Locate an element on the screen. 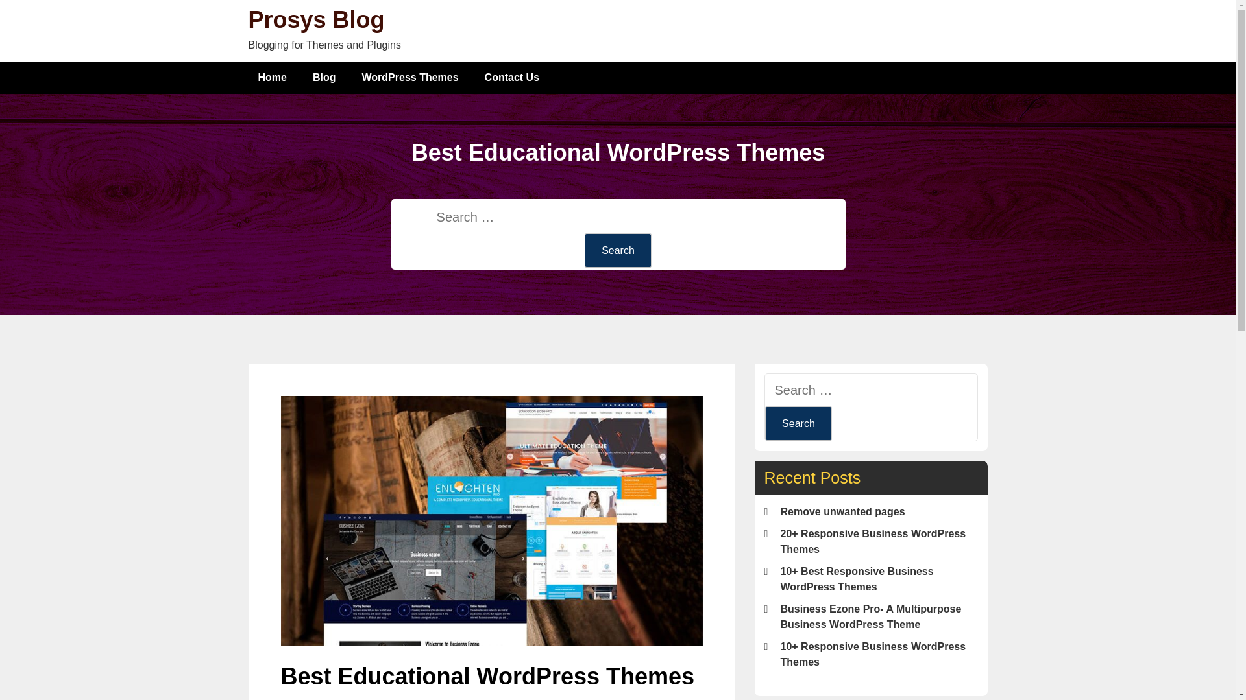  Search is located at coordinates (798, 424).